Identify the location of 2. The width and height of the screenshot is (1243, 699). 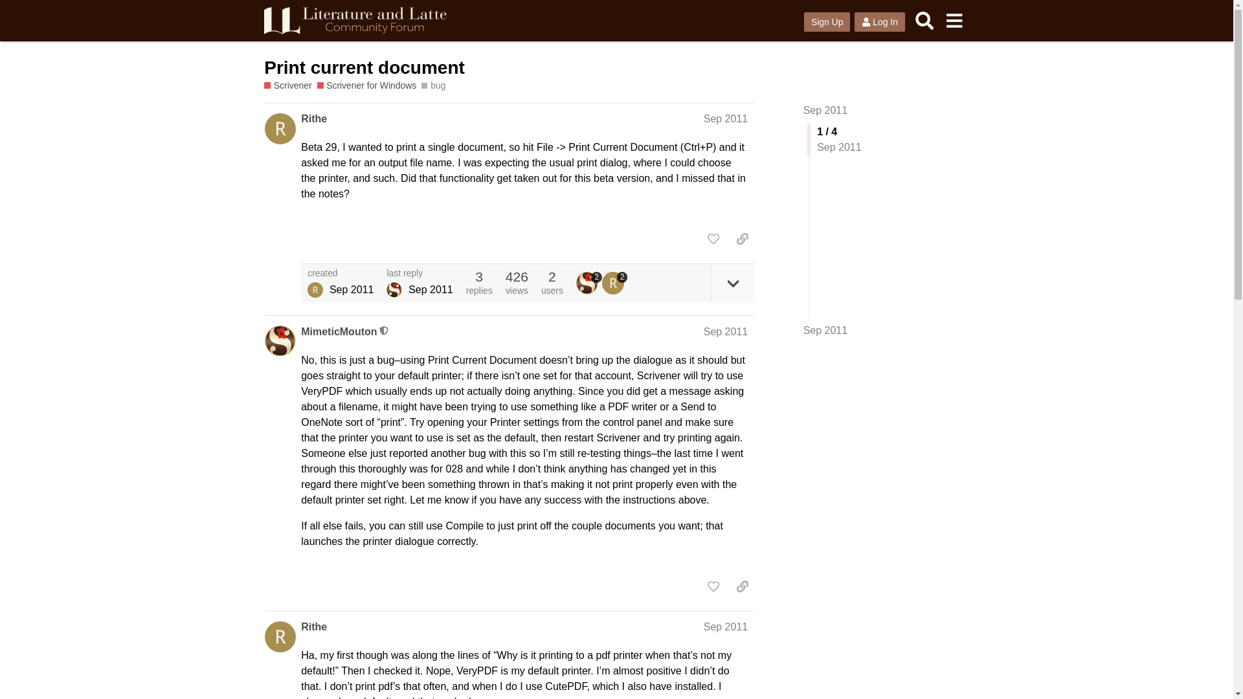
(614, 282).